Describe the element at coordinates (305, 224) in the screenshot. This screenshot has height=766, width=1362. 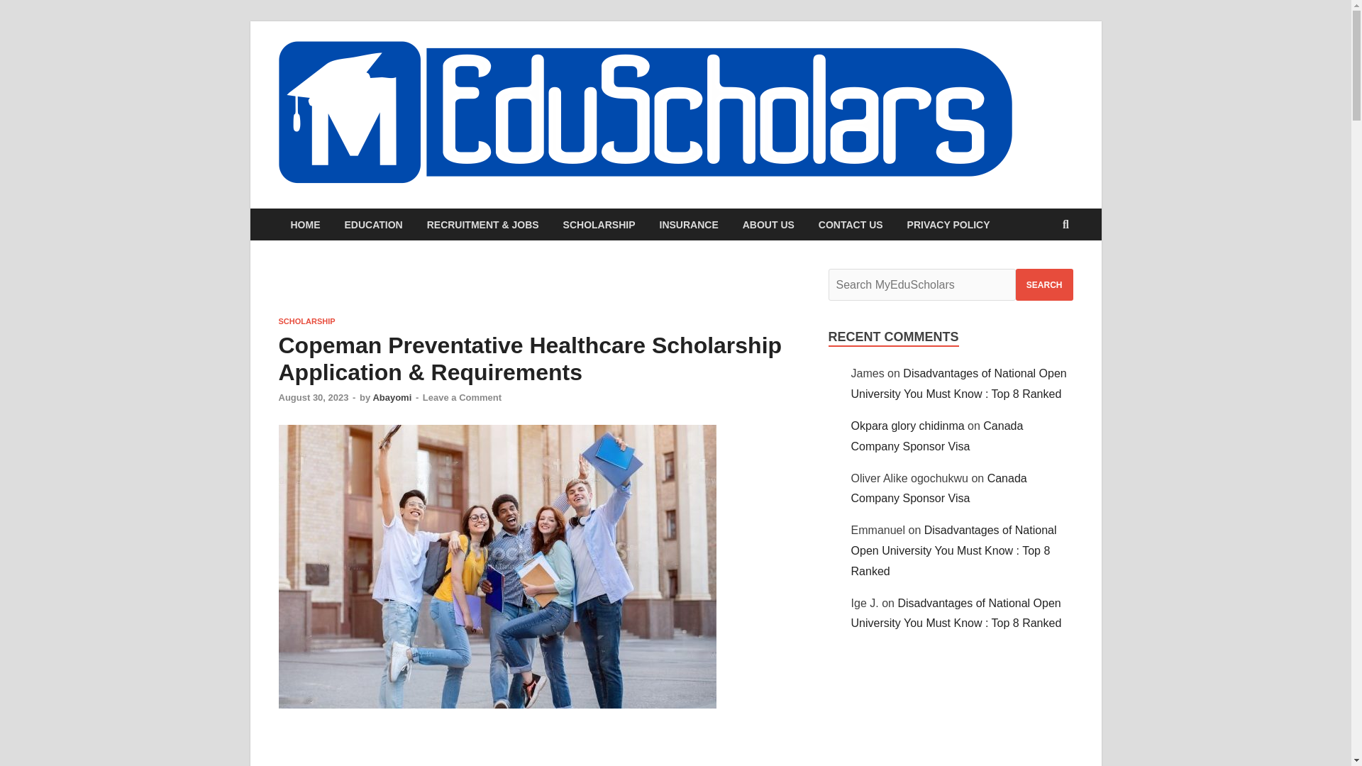
I see `HOME` at that location.